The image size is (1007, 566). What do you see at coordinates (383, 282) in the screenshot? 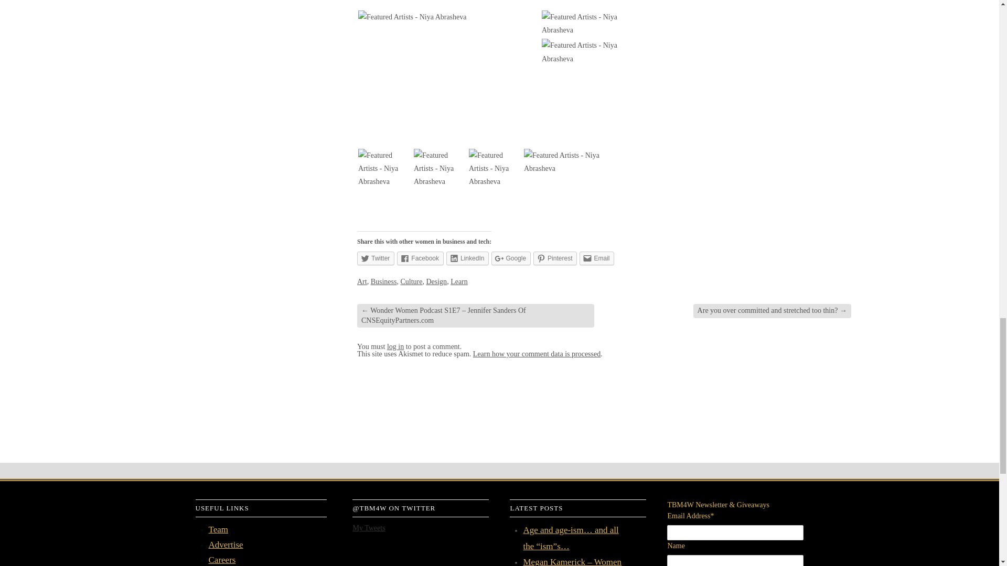
I see `Business` at bounding box center [383, 282].